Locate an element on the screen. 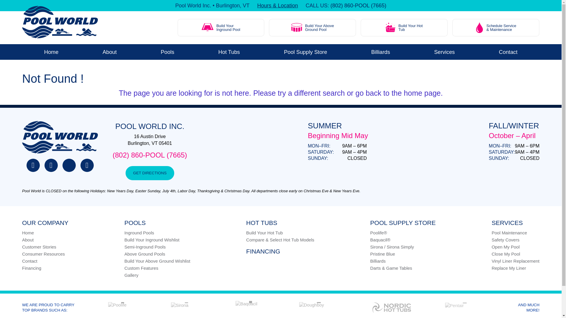 The height and width of the screenshot is (318, 566). Services is located at coordinates (229, 52).